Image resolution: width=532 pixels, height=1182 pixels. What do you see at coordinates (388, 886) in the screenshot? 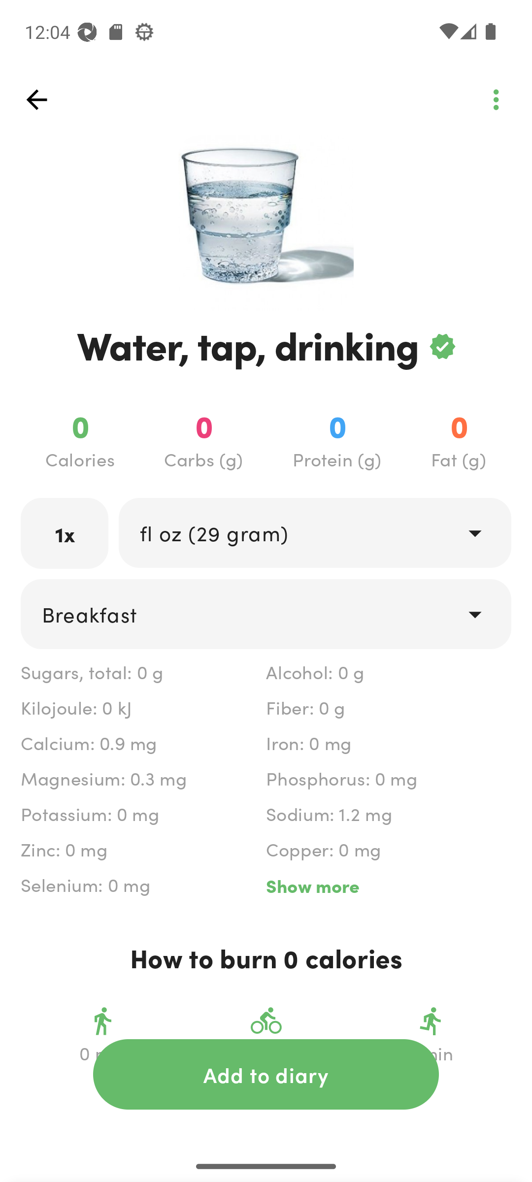
I see `Show more` at bounding box center [388, 886].